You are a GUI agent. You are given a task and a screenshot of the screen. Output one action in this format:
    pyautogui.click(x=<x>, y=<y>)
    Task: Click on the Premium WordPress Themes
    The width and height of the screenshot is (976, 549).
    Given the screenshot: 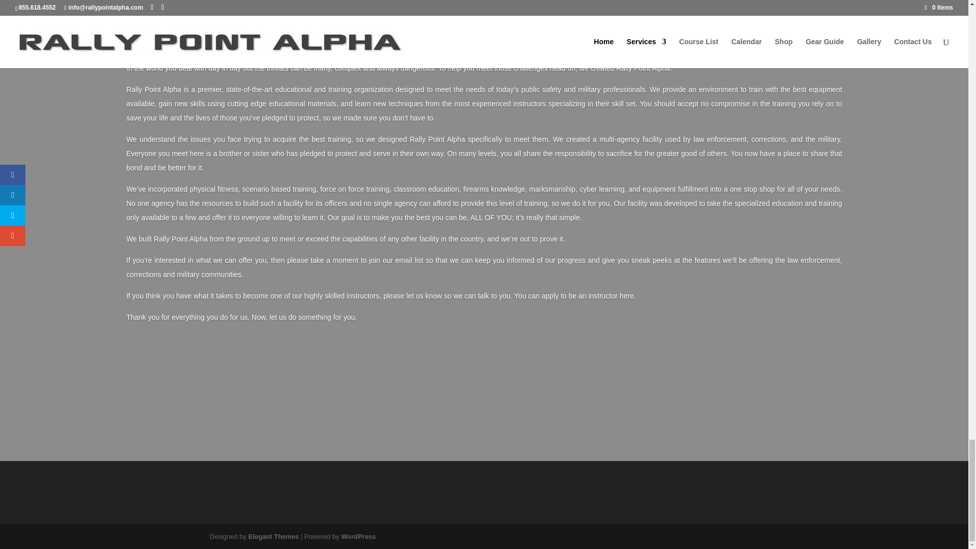 What is the action you would take?
    pyautogui.click(x=273, y=536)
    